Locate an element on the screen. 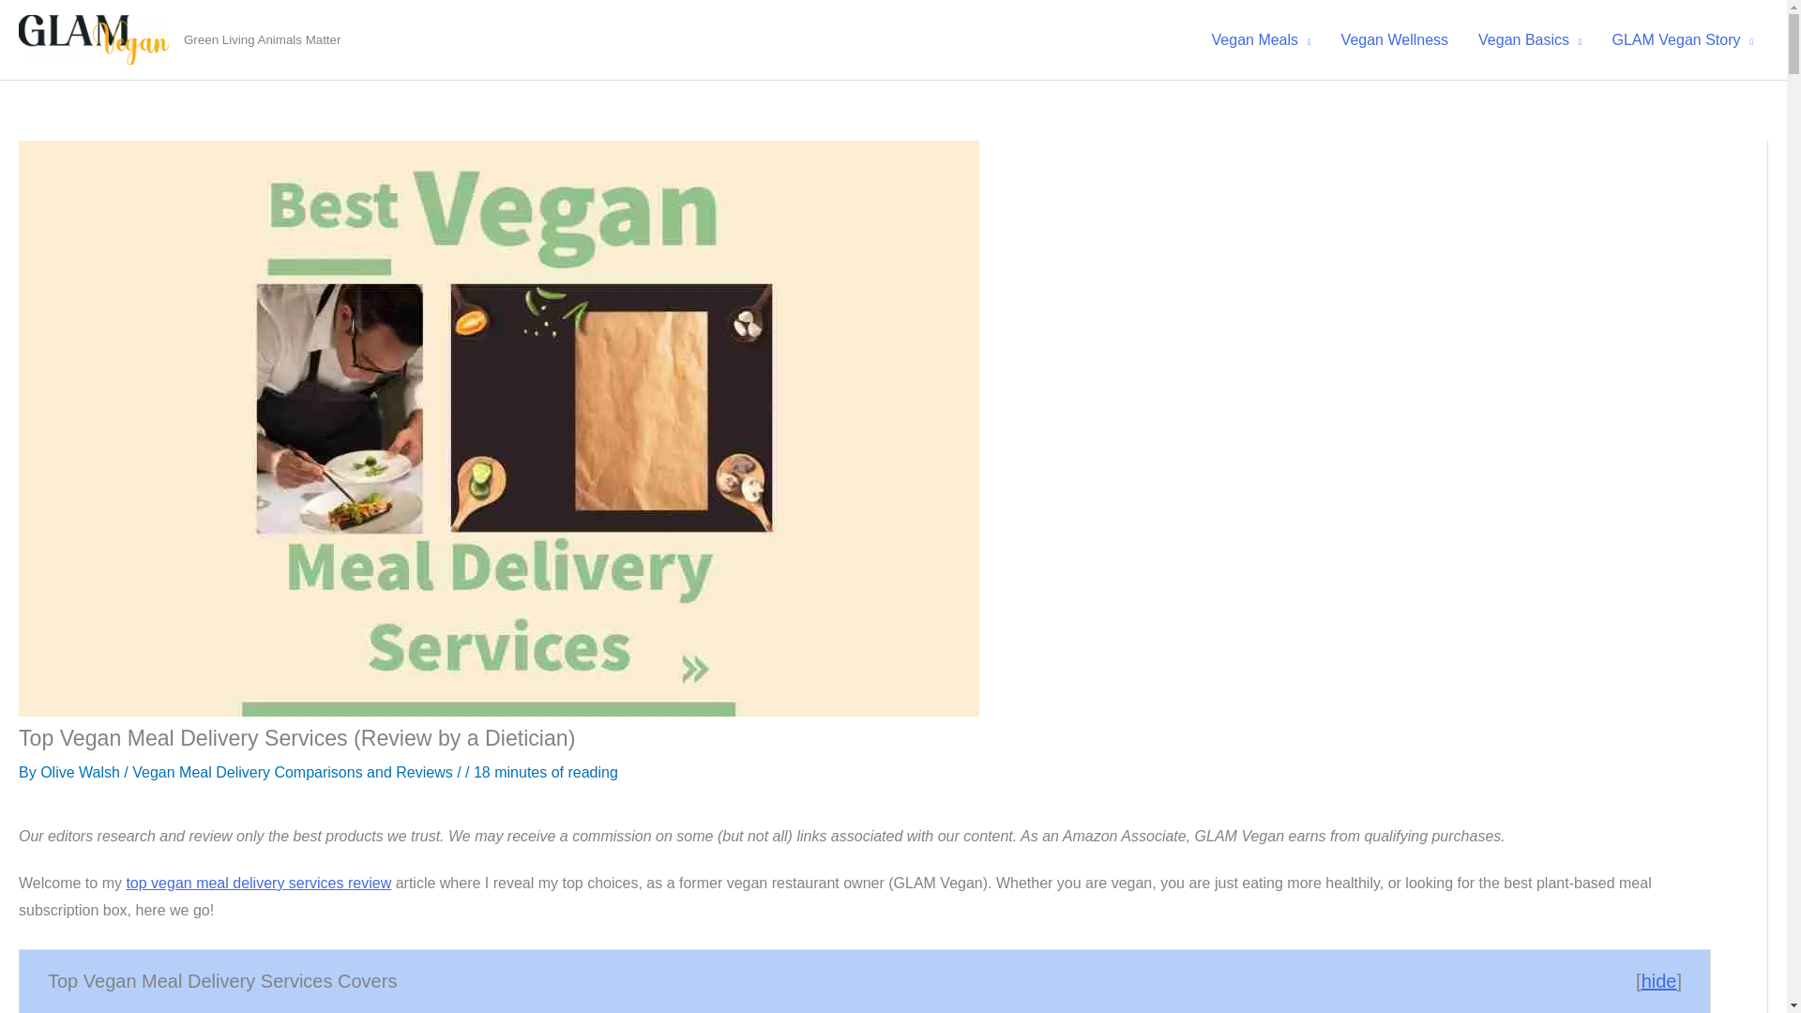 The height and width of the screenshot is (1013, 1801). View all posts by Olive Walsh is located at coordinates (82, 772).